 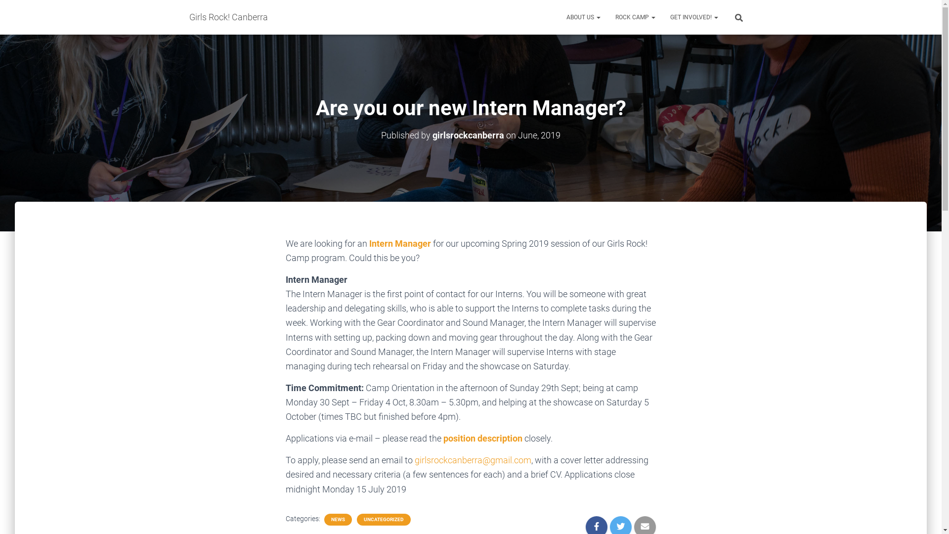 What do you see at coordinates (694, 17) in the screenshot?
I see `GET INVOLVED!` at bounding box center [694, 17].